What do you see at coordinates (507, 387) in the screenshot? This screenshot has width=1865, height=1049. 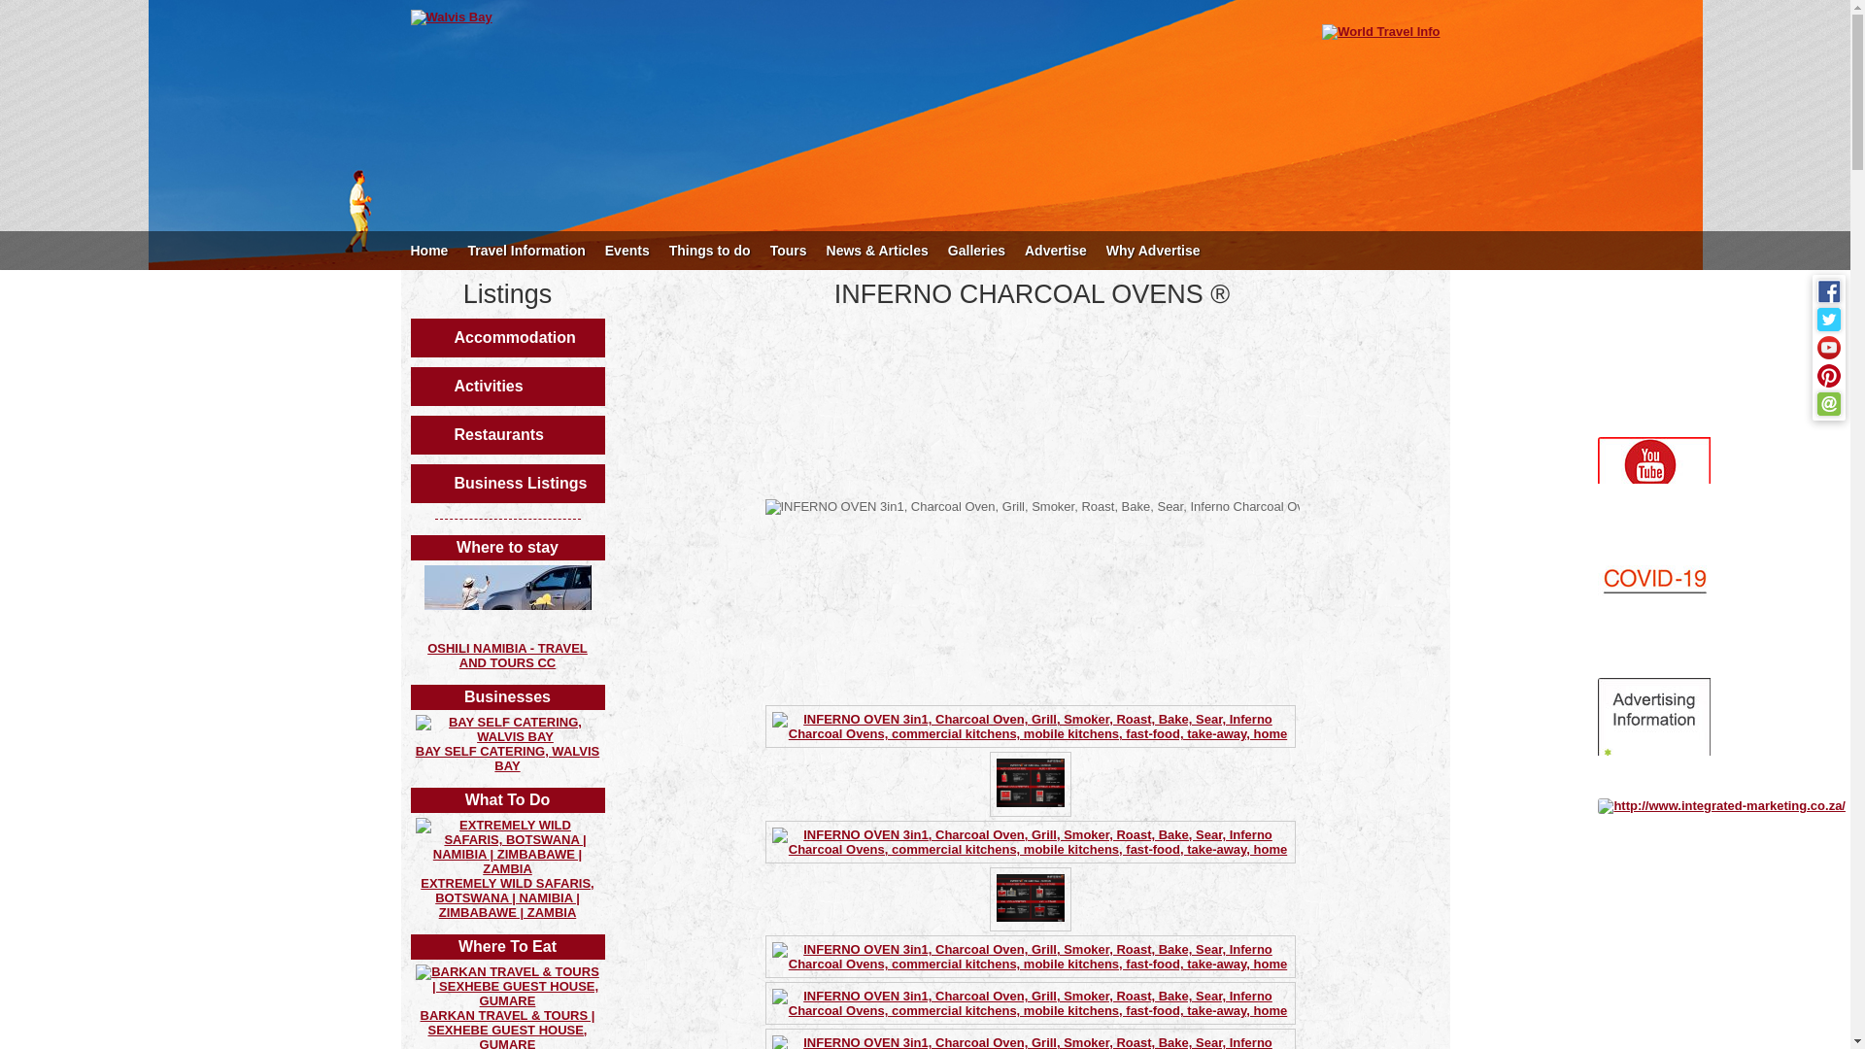 I see `Activities` at bounding box center [507, 387].